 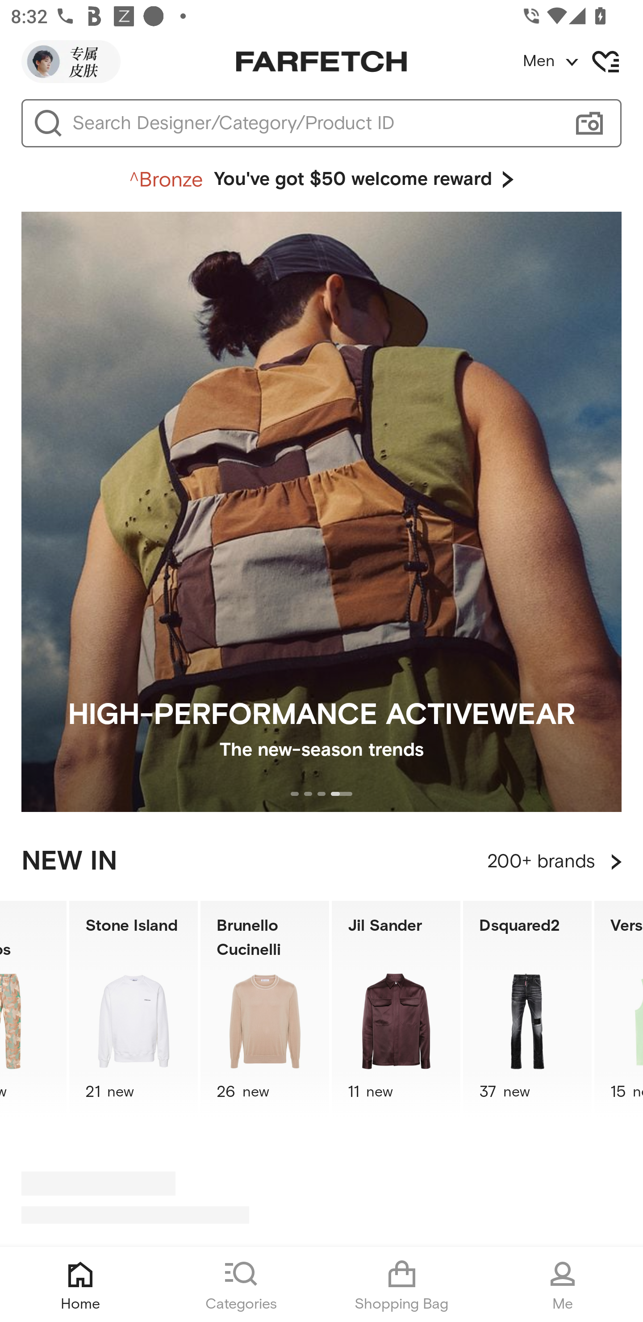 I want to click on Brunello Cucinelli 26  new, so click(x=265, y=1009).